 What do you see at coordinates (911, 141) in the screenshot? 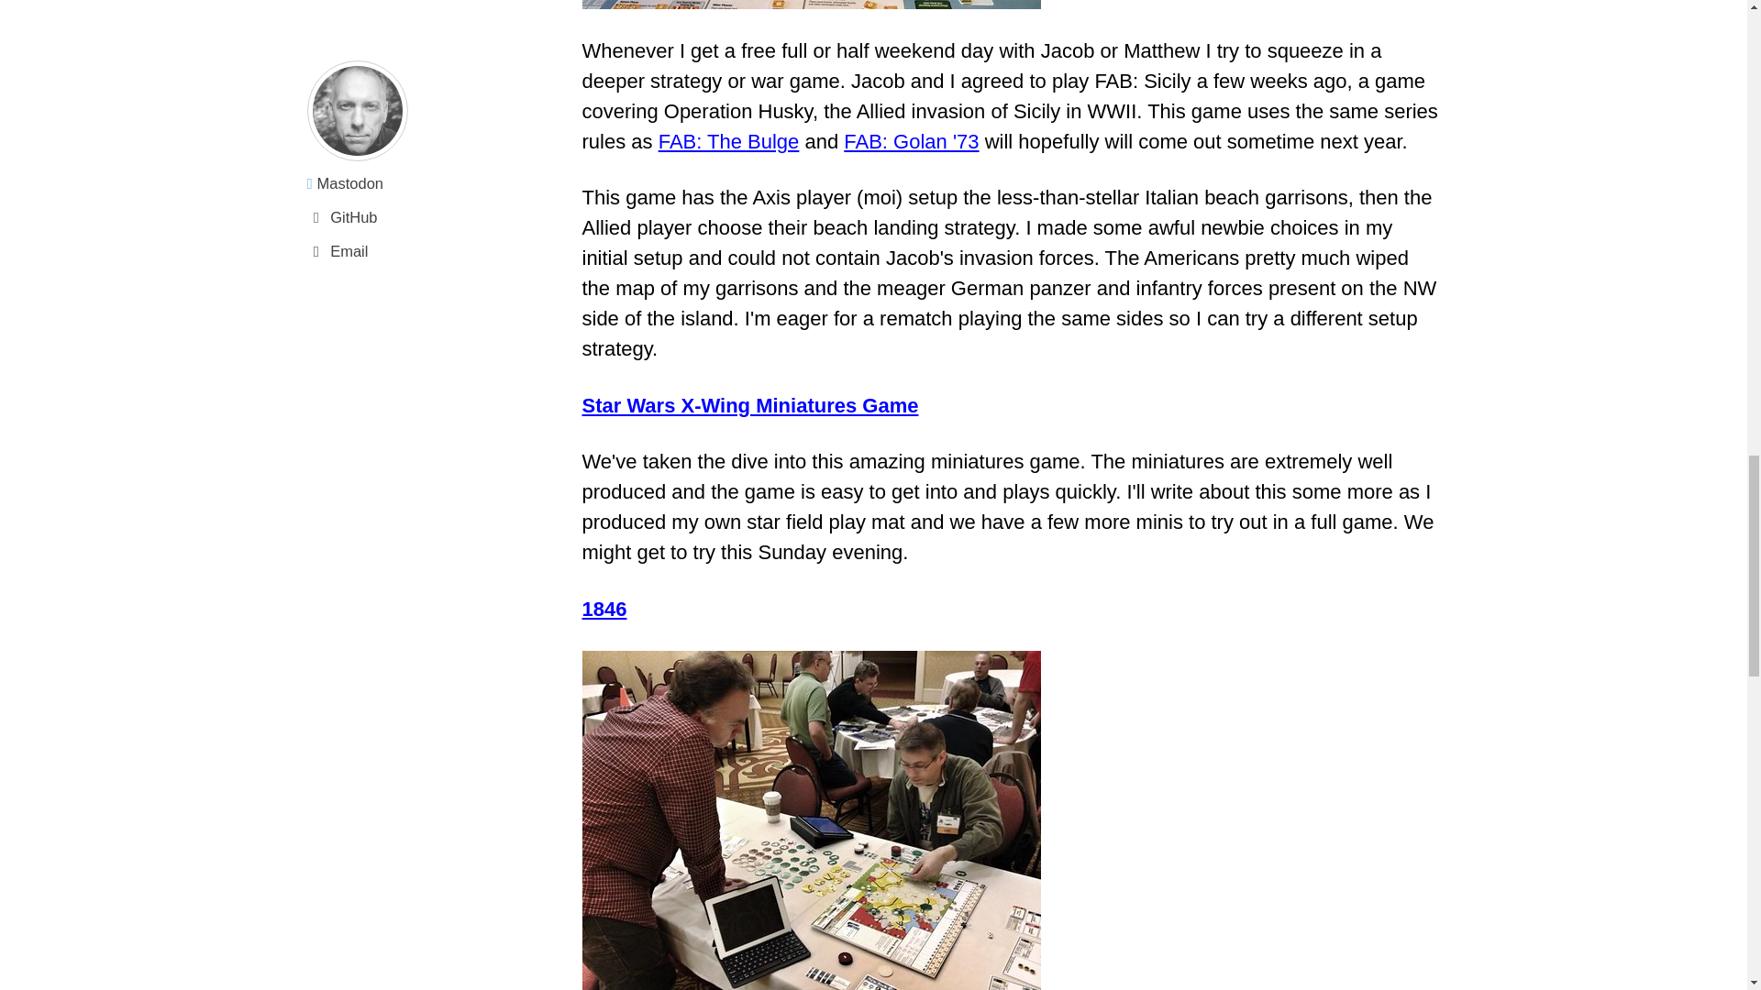
I see `FAB: Golan '73` at bounding box center [911, 141].